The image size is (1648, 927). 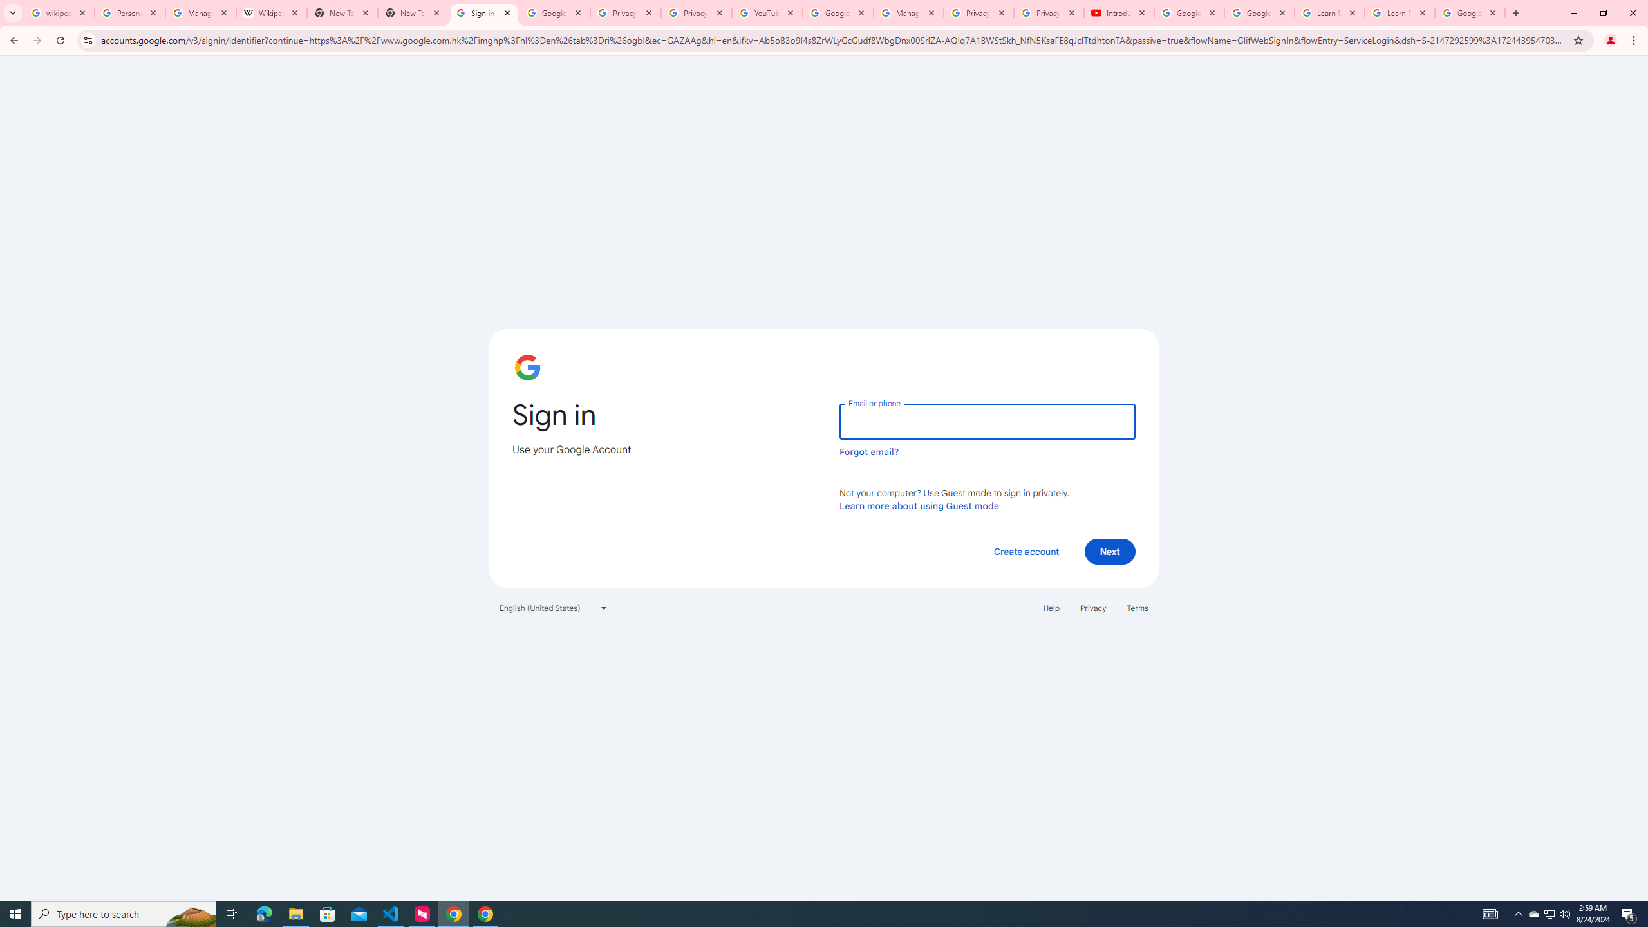 What do you see at coordinates (1092, 608) in the screenshot?
I see `Privacy` at bounding box center [1092, 608].